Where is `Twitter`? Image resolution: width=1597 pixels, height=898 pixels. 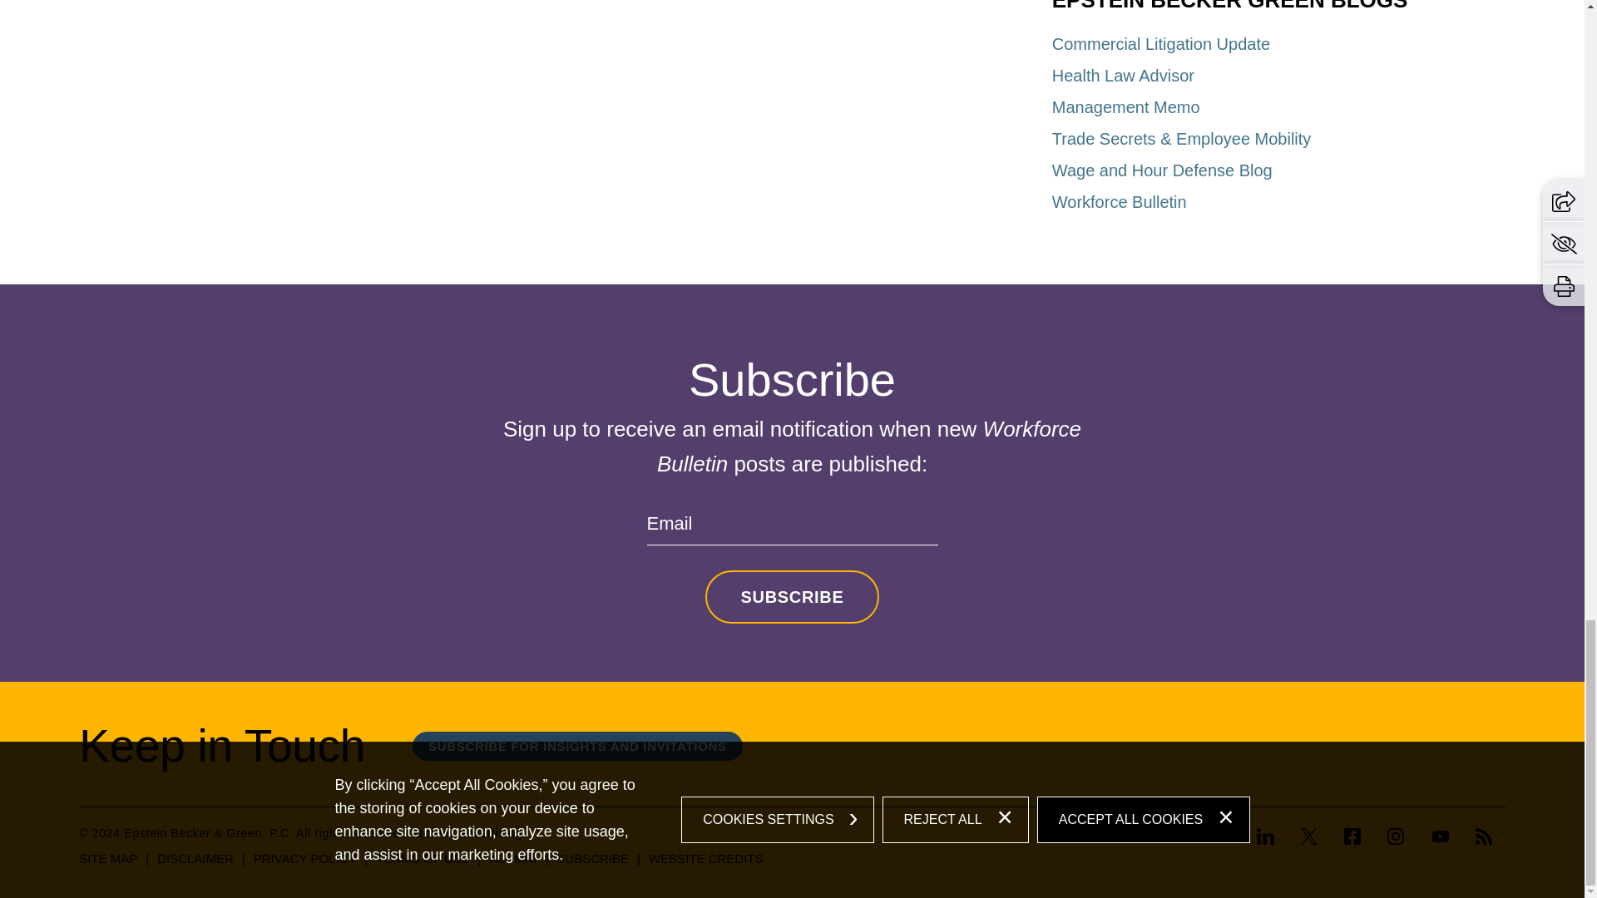
Twitter is located at coordinates (1309, 836).